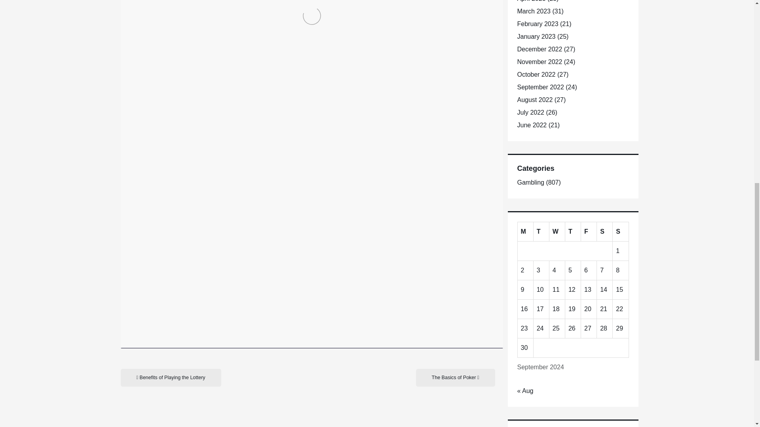 The image size is (760, 427). What do you see at coordinates (539, 62) in the screenshot?
I see `November 2022` at bounding box center [539, 62].